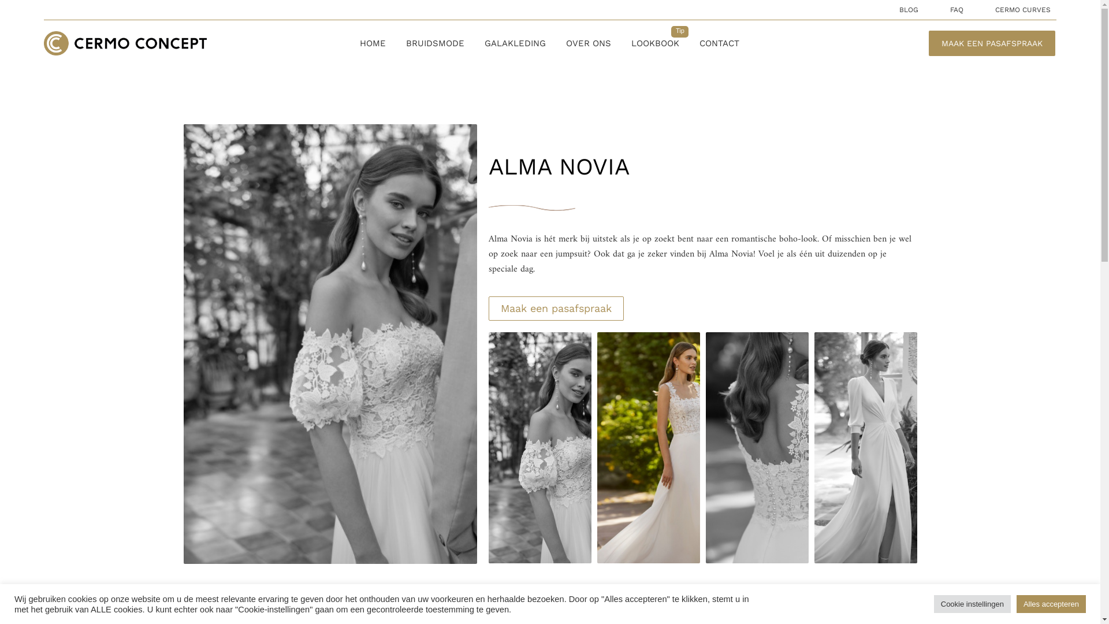 The width and height of the screenshot is (1109, 624). What do you see at coordinates (436, 43) in the screenshot?
I see `BRUIDSMODE` at bounding box center [436, 43].